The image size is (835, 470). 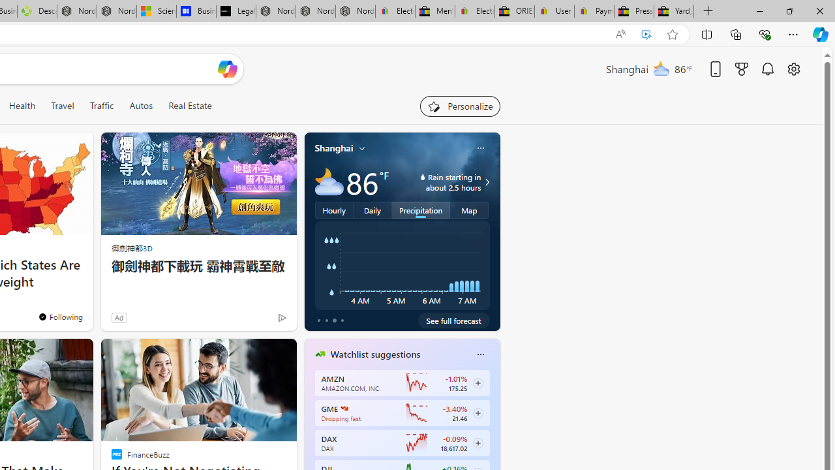 What do you see at coordinates (254, 320) in the screenshot?
I see `You're following The Weather Channel` at bounding box center [254, 320].